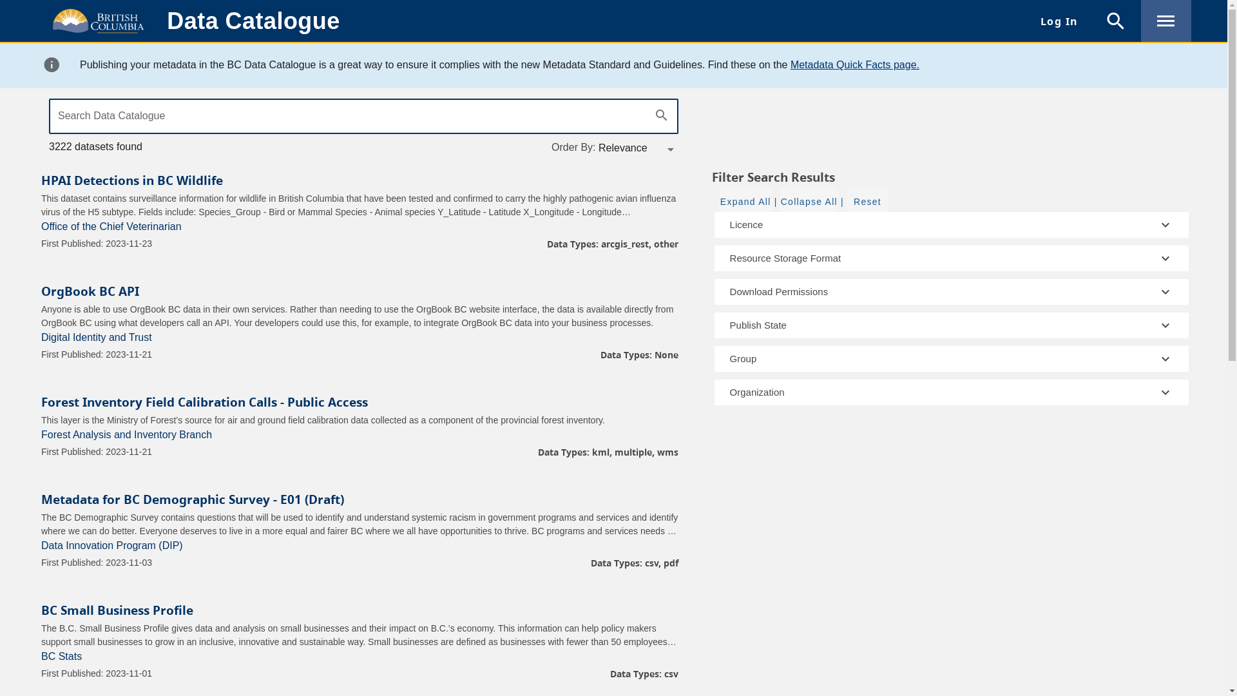  I want to click on Group, so click(952, 359).